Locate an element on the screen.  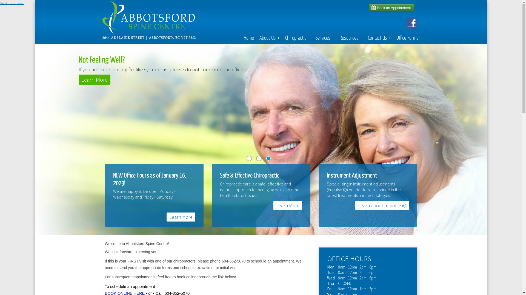
Chiropractic+ is located at coordinates (298, 38).